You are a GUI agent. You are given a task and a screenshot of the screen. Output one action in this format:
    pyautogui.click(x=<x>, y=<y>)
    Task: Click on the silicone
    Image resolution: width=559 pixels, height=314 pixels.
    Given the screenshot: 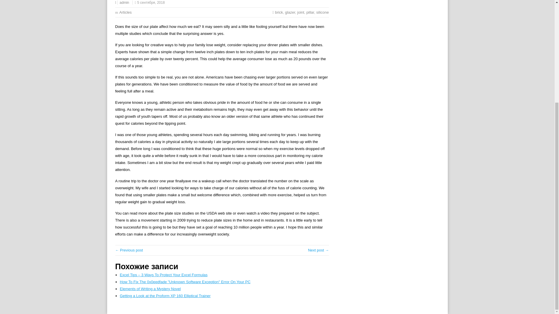 What is the action you would take?
    pyautogui.click(x=322, y=12)
    